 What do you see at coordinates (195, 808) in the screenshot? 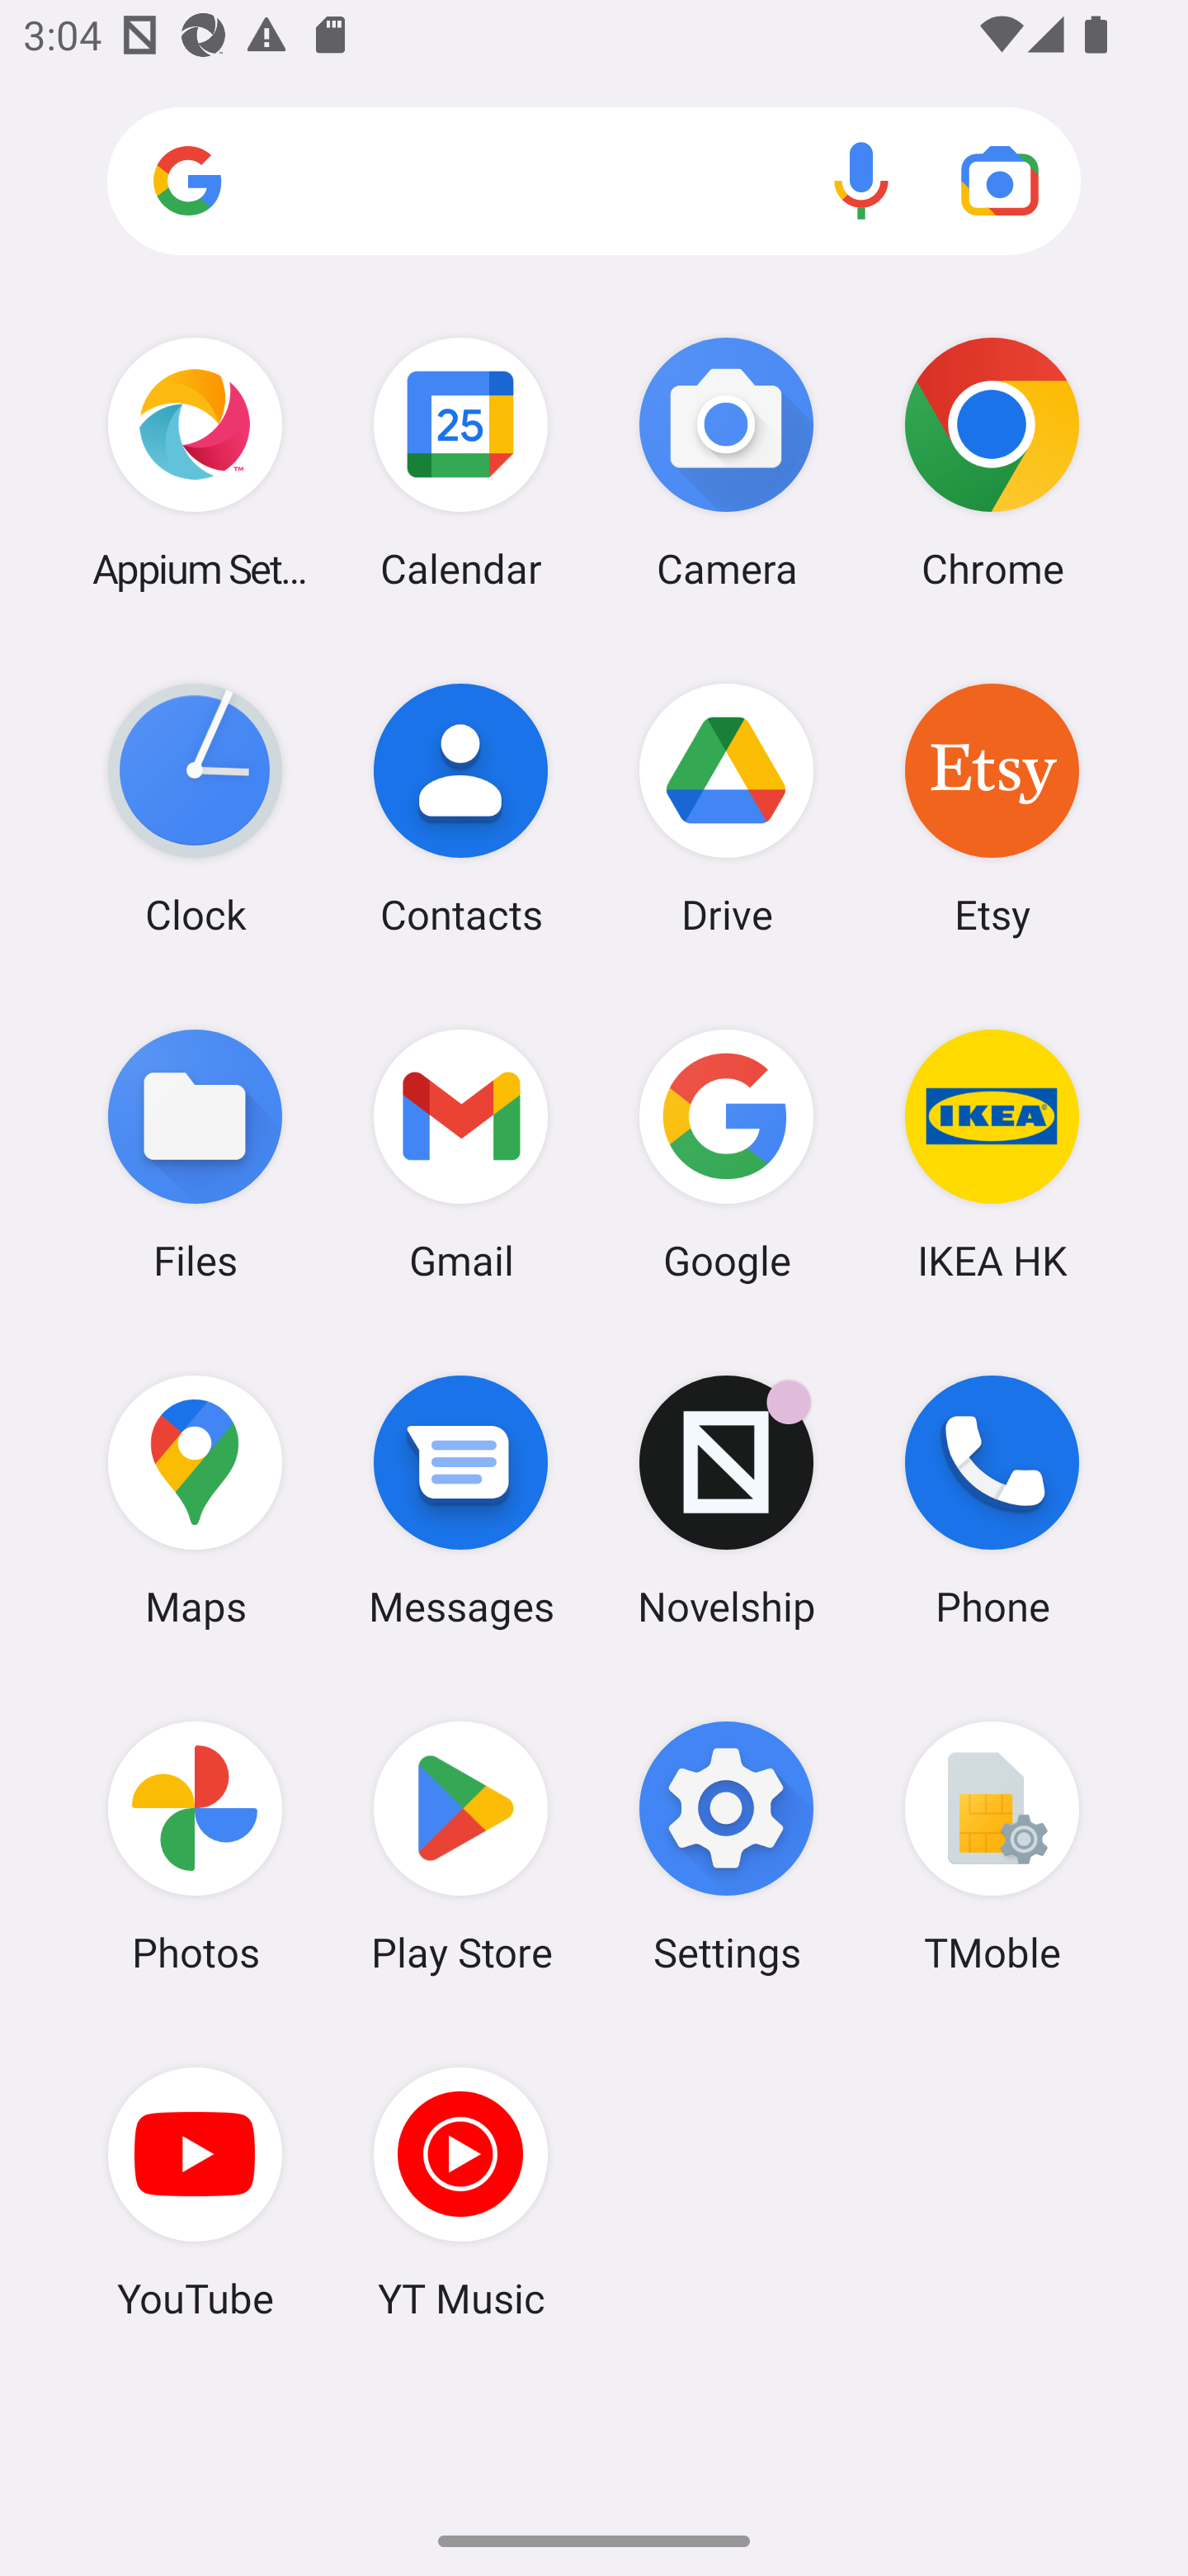
I see `Clock` at bounding box center [195, 808].